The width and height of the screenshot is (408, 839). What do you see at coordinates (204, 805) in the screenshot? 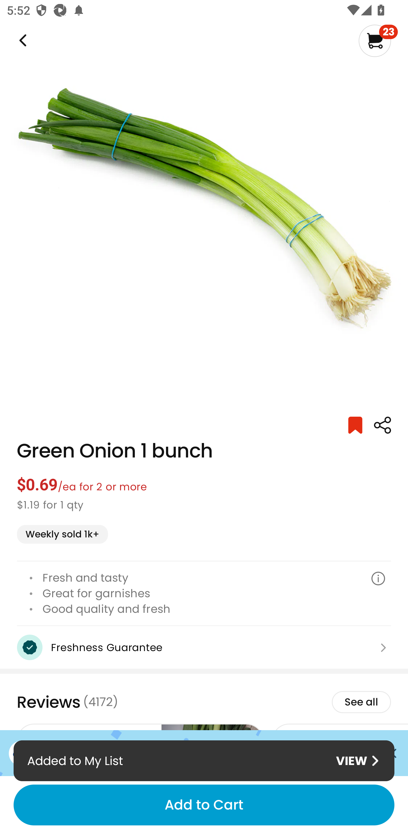
I see `Add to Cart` at bounding box center [204, 805].